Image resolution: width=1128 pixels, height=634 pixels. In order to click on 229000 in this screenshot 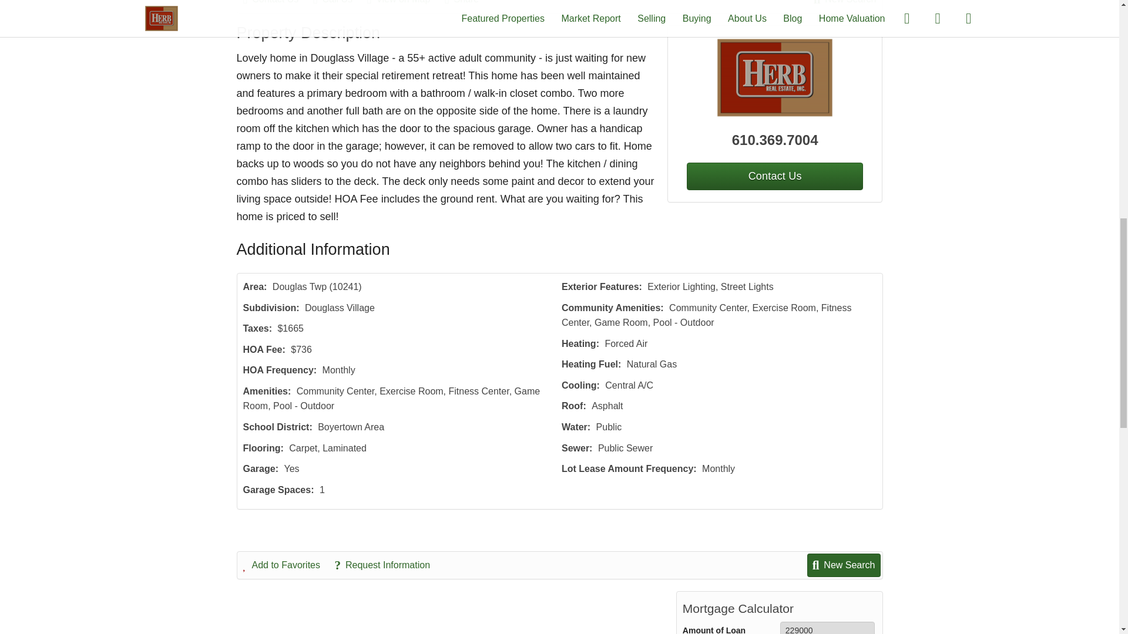, I will do `click(827, 628)`.